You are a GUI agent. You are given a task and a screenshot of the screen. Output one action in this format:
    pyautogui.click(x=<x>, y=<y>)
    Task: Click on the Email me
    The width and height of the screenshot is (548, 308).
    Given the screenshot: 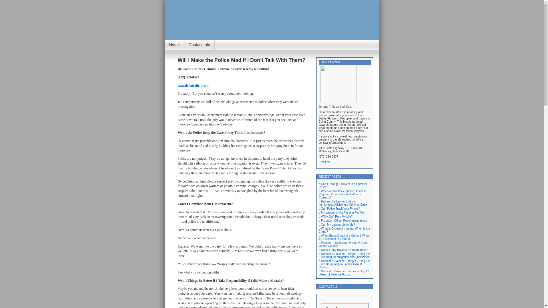 What is the action you would take?
    pyautogui.click(x=324, y=162)
    